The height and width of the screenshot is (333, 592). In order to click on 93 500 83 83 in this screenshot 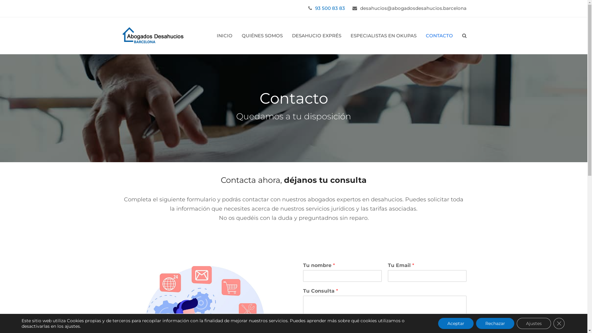, I will do `click(330, 8)`.